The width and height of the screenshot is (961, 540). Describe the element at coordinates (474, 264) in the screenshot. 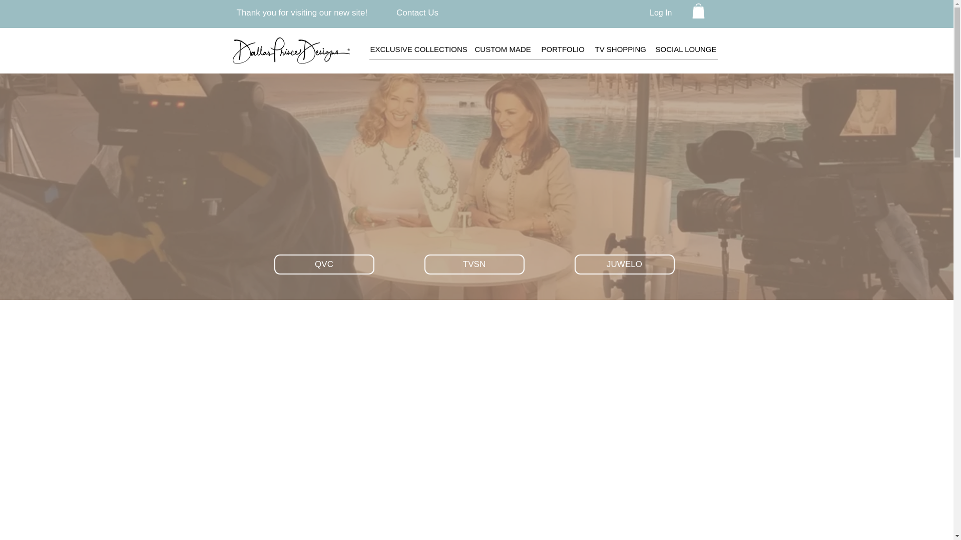

I see `TVSN` at that location.